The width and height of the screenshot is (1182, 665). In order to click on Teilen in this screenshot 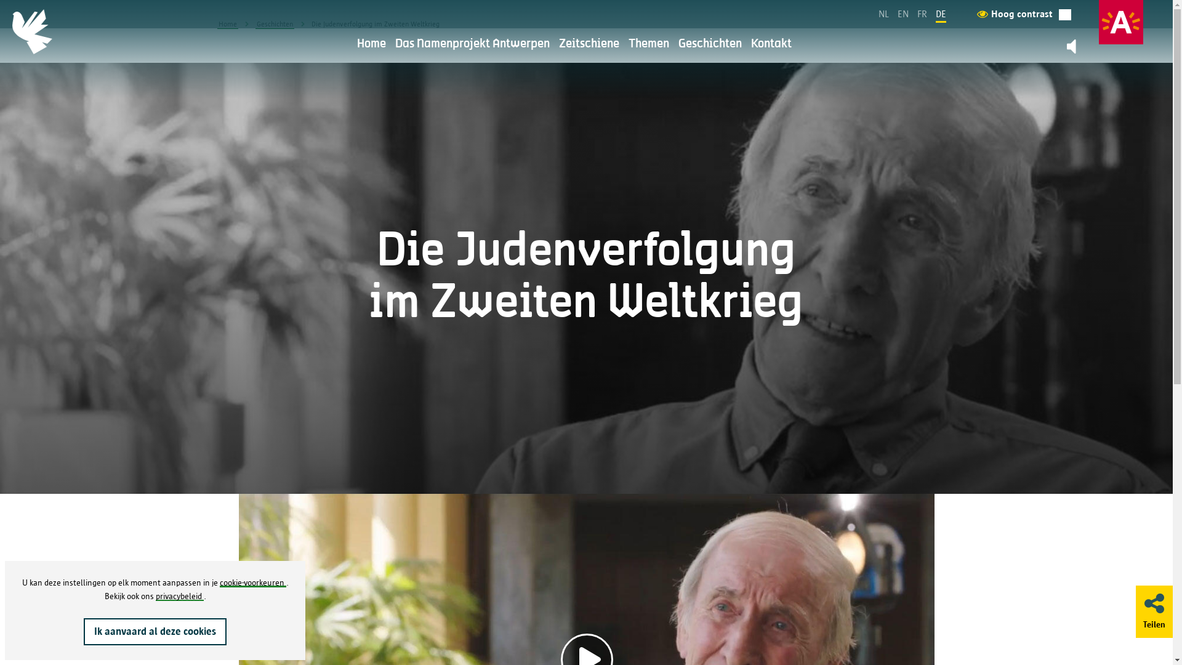, I will do `click(1154, 611)`.